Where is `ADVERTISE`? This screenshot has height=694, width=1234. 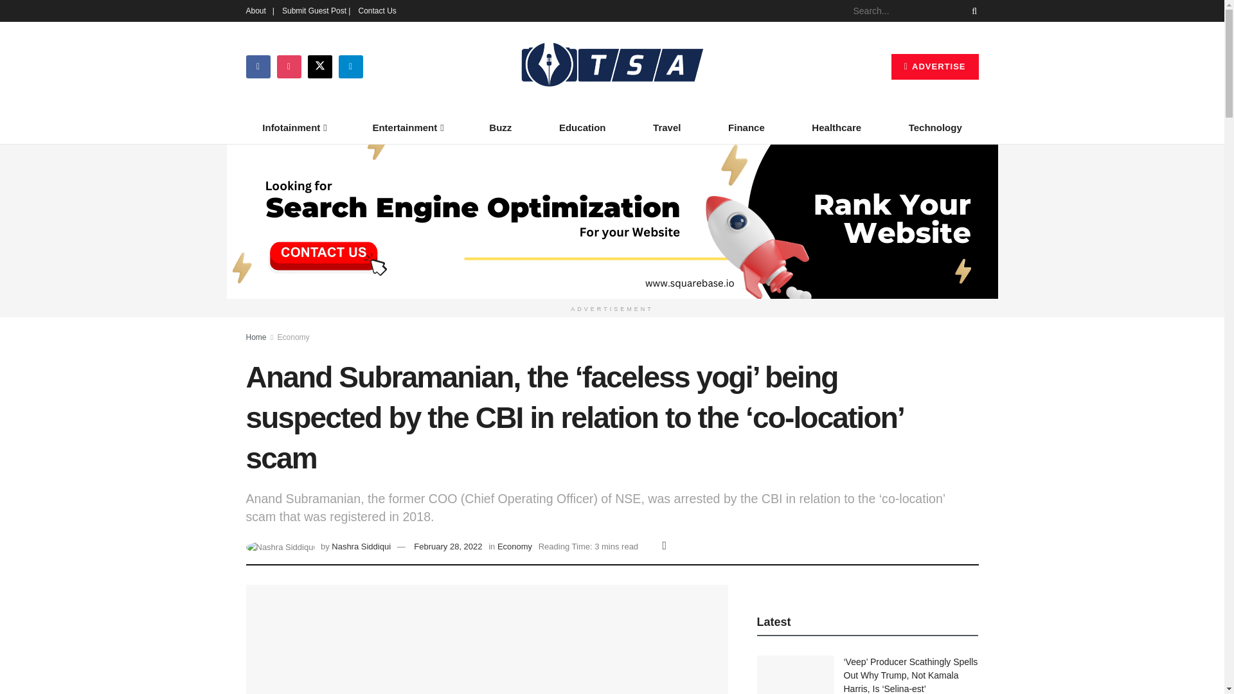 ADVERTISE is located at coordinates (934, 67).